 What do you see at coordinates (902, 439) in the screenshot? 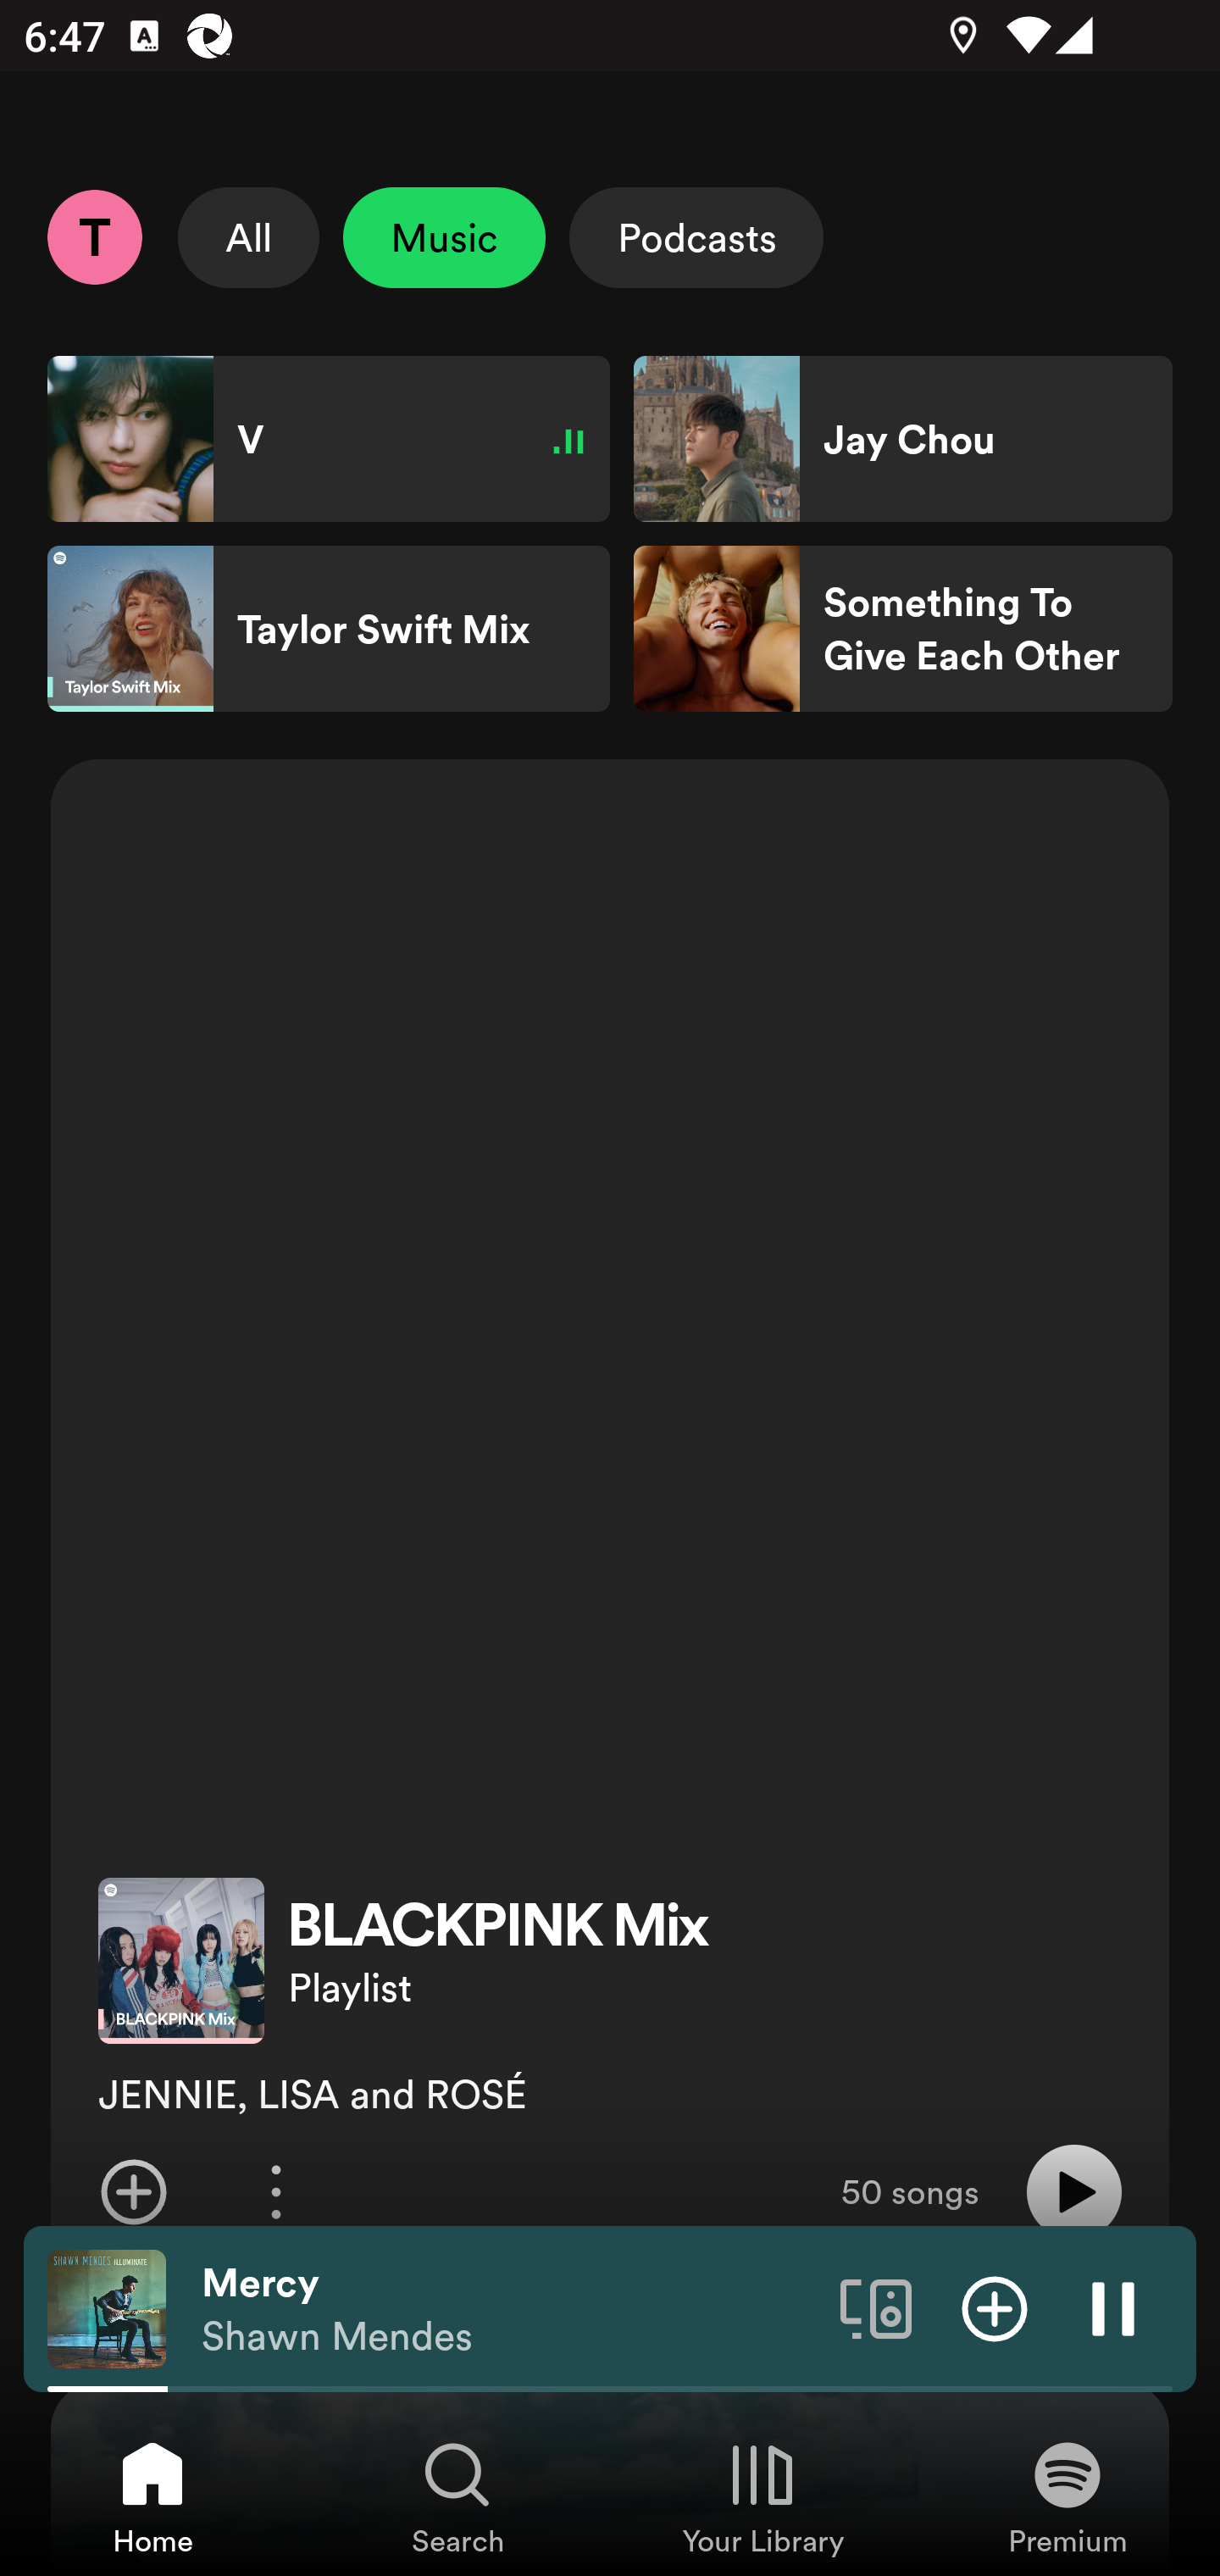
I see `Jay Chou Shortcut Jay Chou` at bounding box center [902, 439].